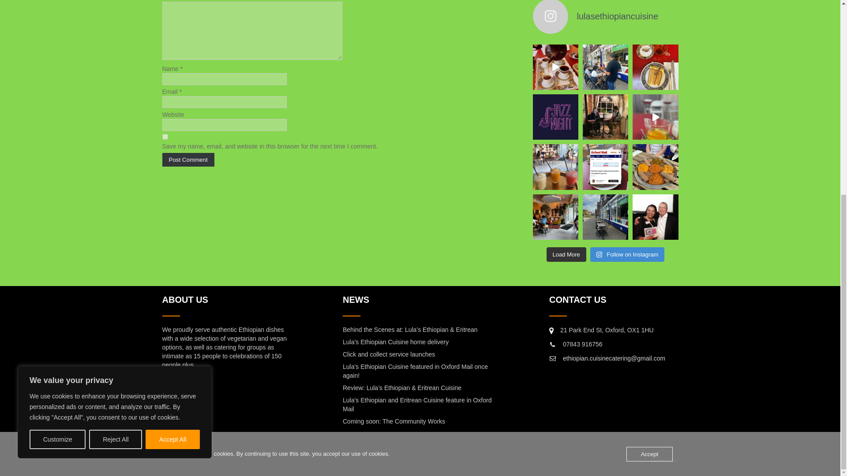  Describe the element at coordinates (57, 113) in the screenshot. I see `Customize` at that location.